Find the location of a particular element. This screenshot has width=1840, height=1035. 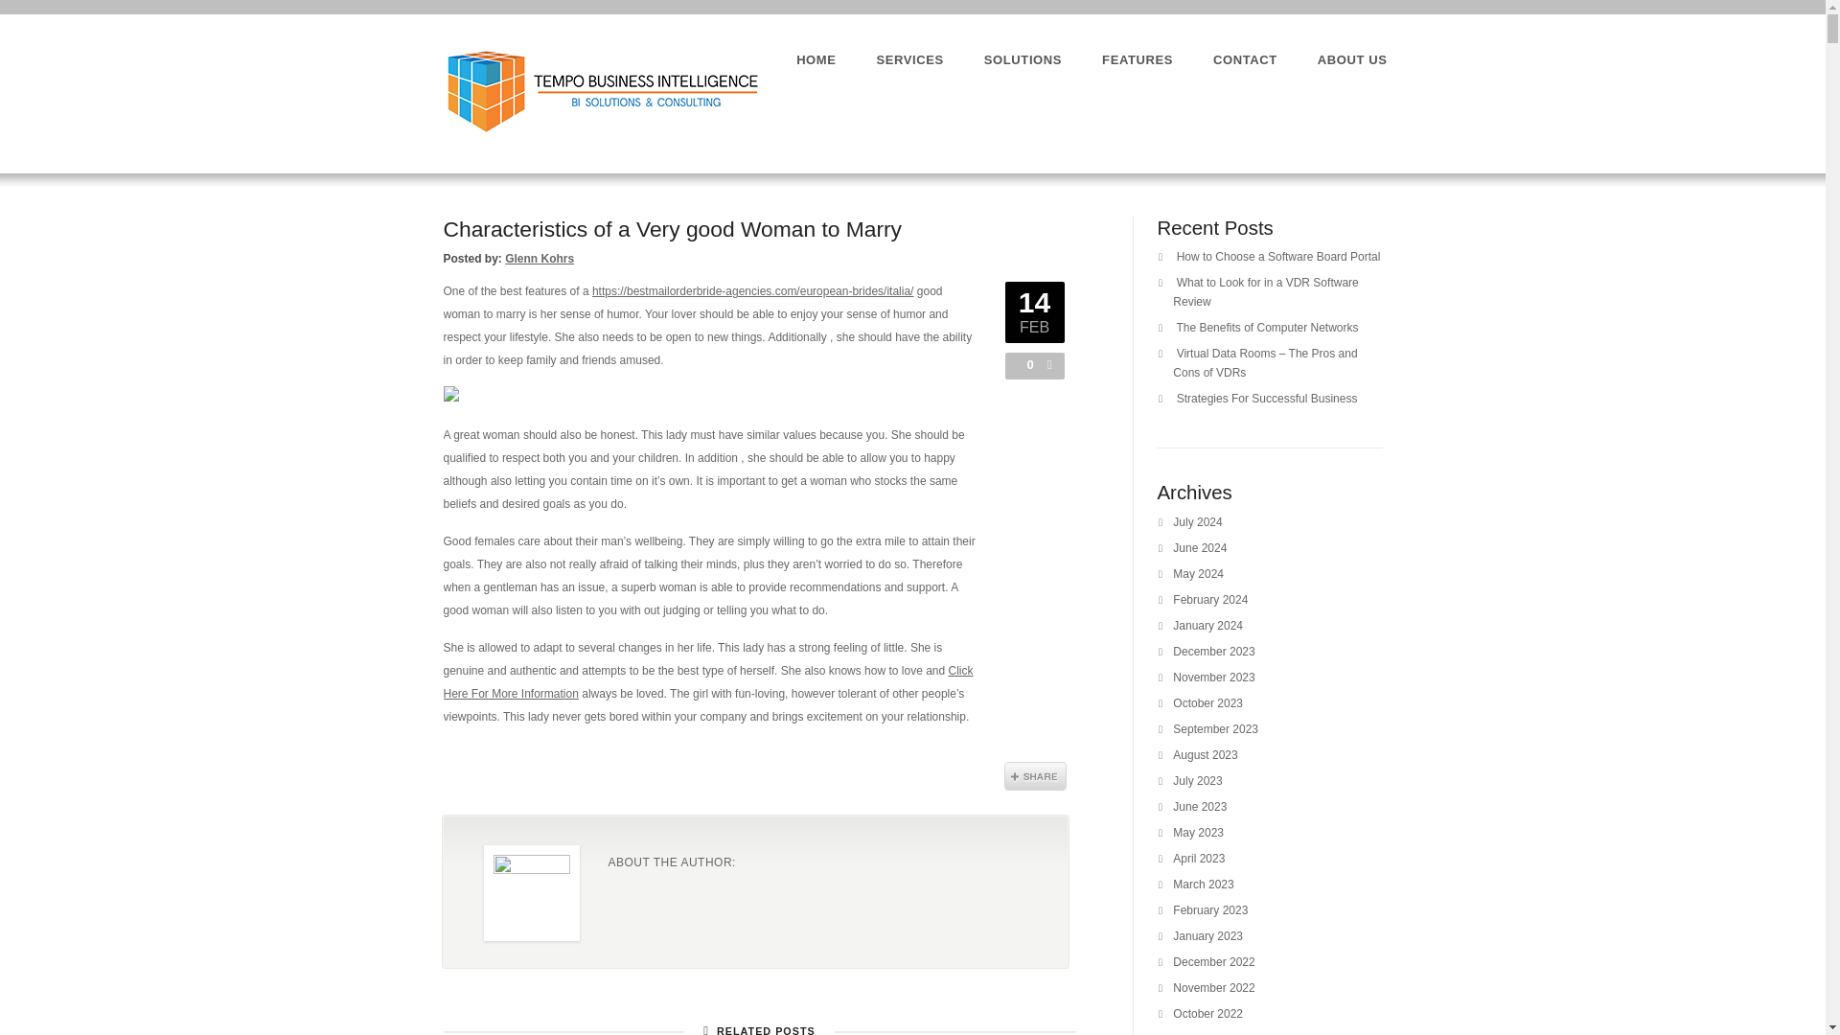

SOLUTIONS is located at coordinates (1023, 59).